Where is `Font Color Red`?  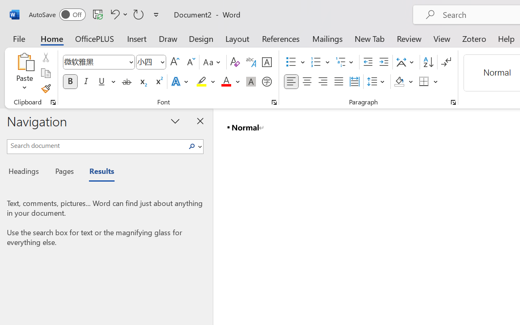
Font Color Red is located at coordinates (226, 82).